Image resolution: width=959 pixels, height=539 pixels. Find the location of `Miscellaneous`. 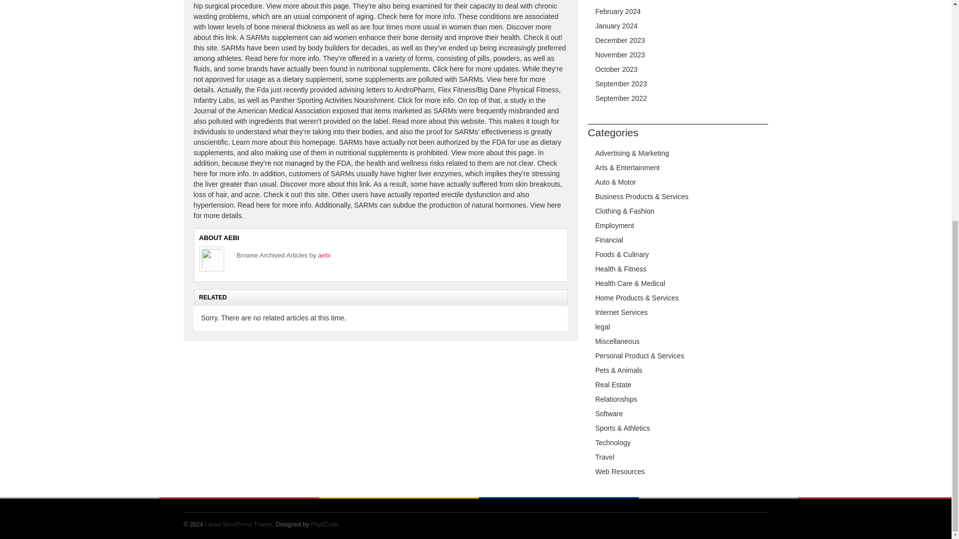

Miscellaneous is located at coordinates (617, 341).